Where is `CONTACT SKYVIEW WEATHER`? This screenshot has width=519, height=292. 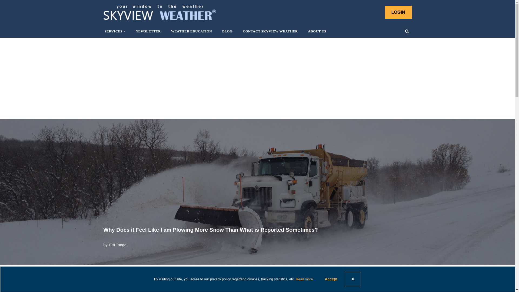
CONTACT SKYVIEW WEATHER is located at coordinates (270, 31).